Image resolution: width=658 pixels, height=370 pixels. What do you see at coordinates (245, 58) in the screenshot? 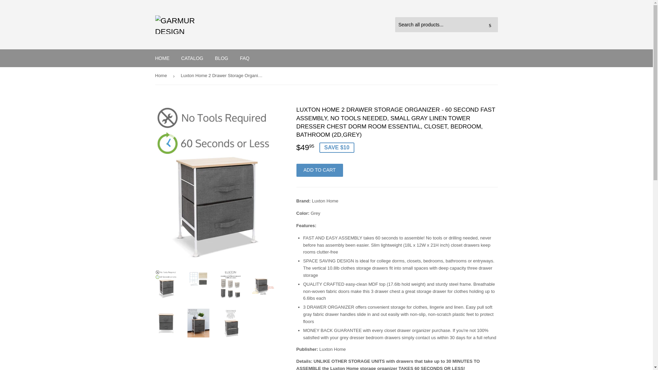
I see `FAQ` at bounding box center [245, 58].